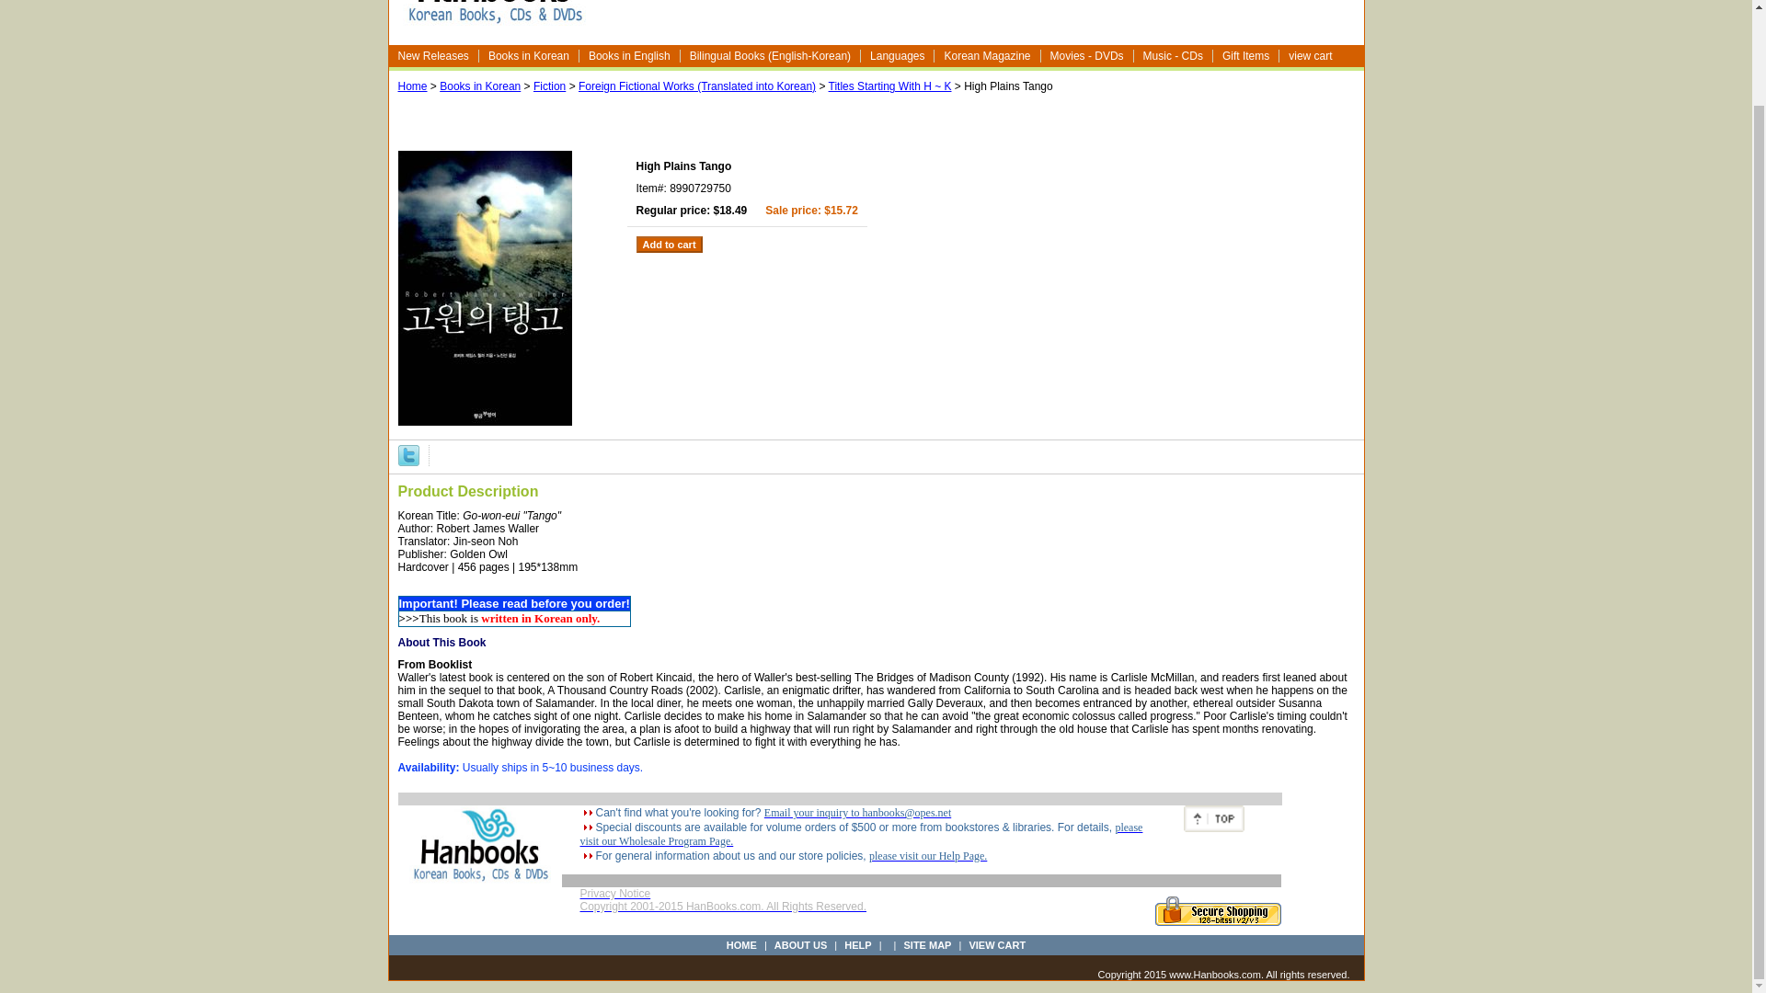 The height and width of the screenshot is (993, 1766). I want to click on Languages, so click(898, 56).